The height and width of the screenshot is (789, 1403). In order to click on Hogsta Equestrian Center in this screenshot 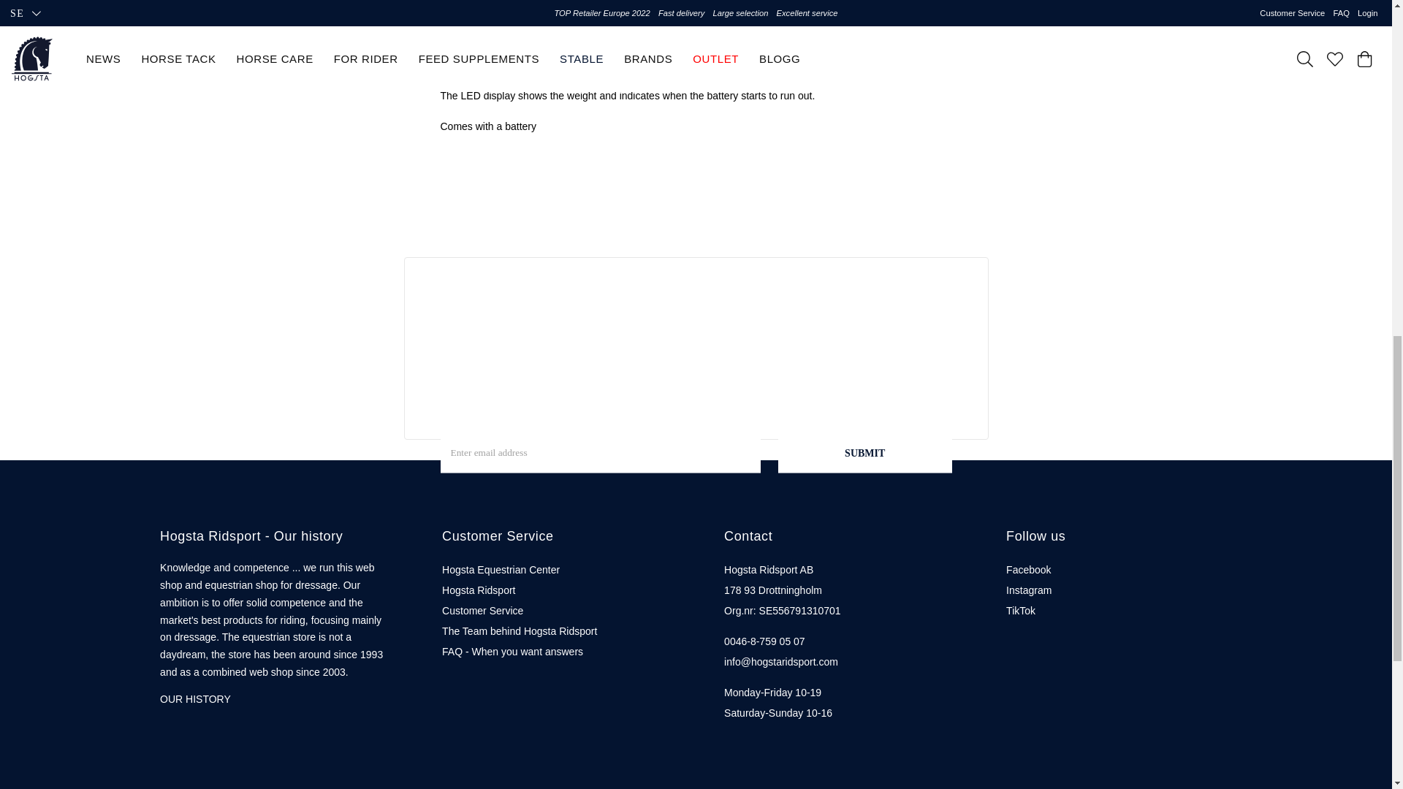, I will do `click(501, 570)`.